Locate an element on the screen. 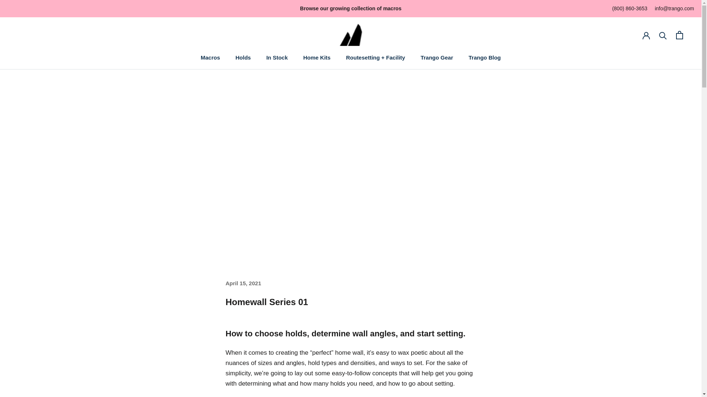  Holds is located at coordinates (351, 8).